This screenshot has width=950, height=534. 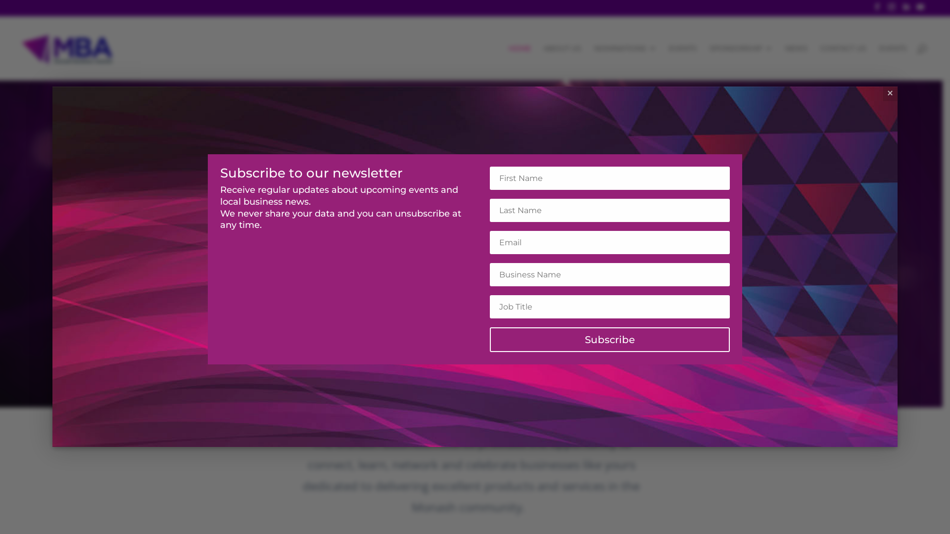 I want to click on HOME, so click(x=520, y=62).